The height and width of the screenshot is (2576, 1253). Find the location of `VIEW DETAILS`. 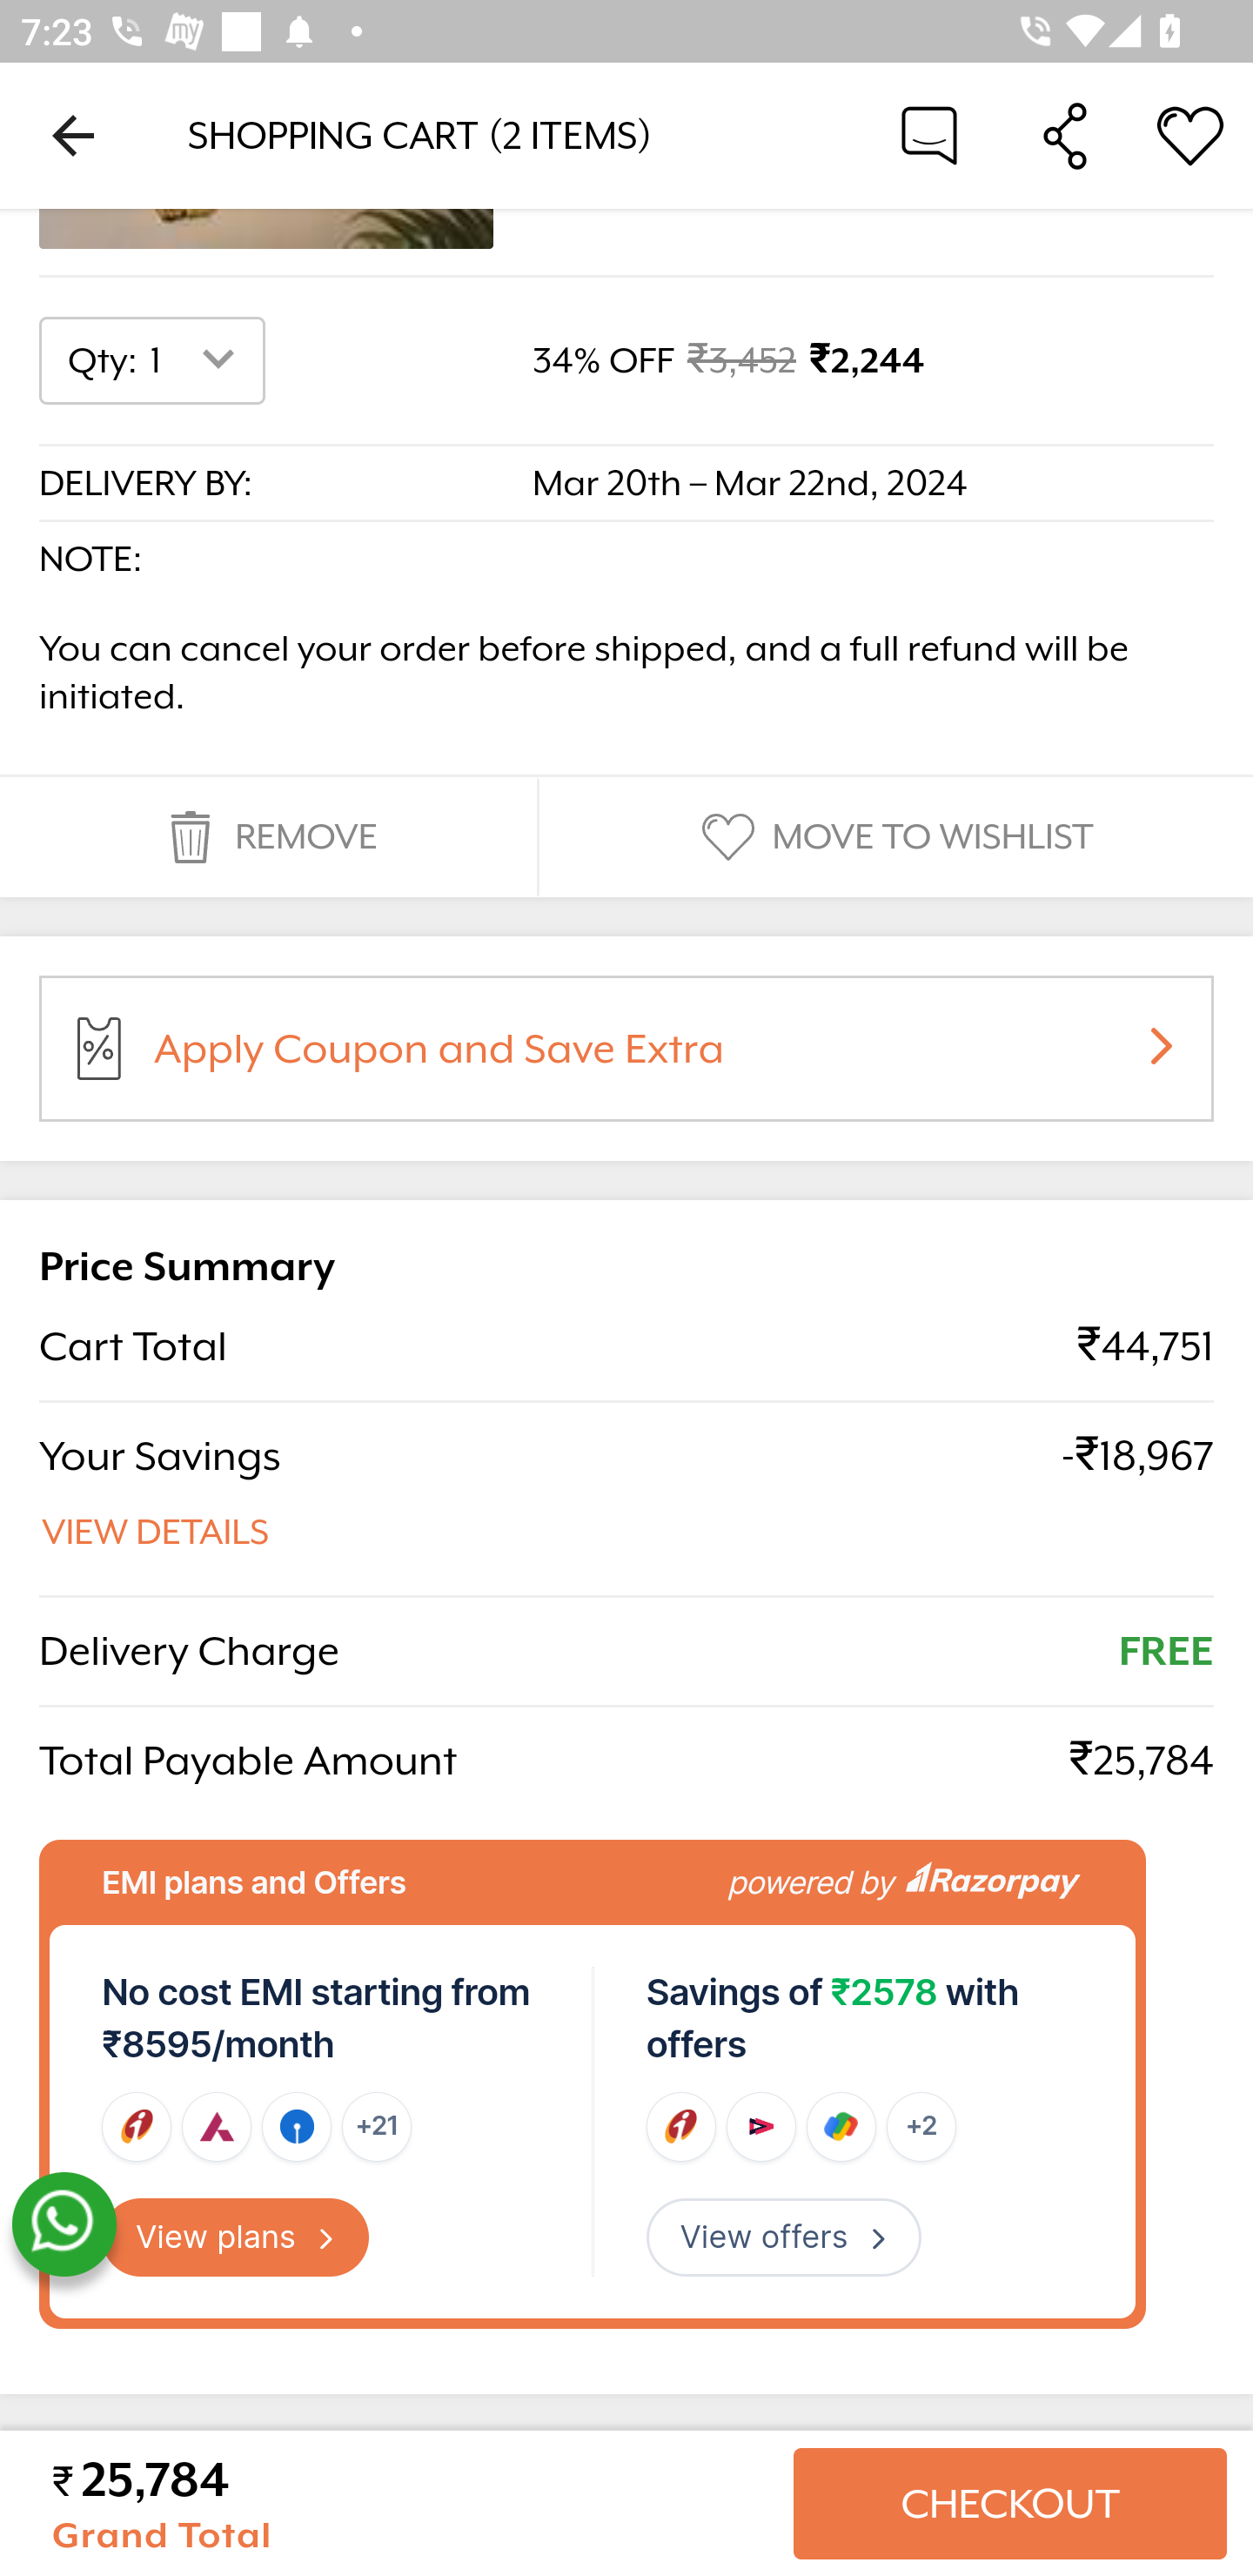

VIEW DETAILS is located at coordinates (157, 1533).